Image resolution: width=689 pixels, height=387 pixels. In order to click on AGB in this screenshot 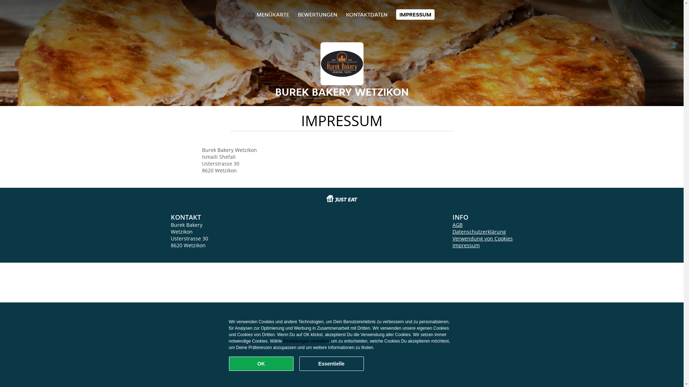, I will do `click(458, 225)`.